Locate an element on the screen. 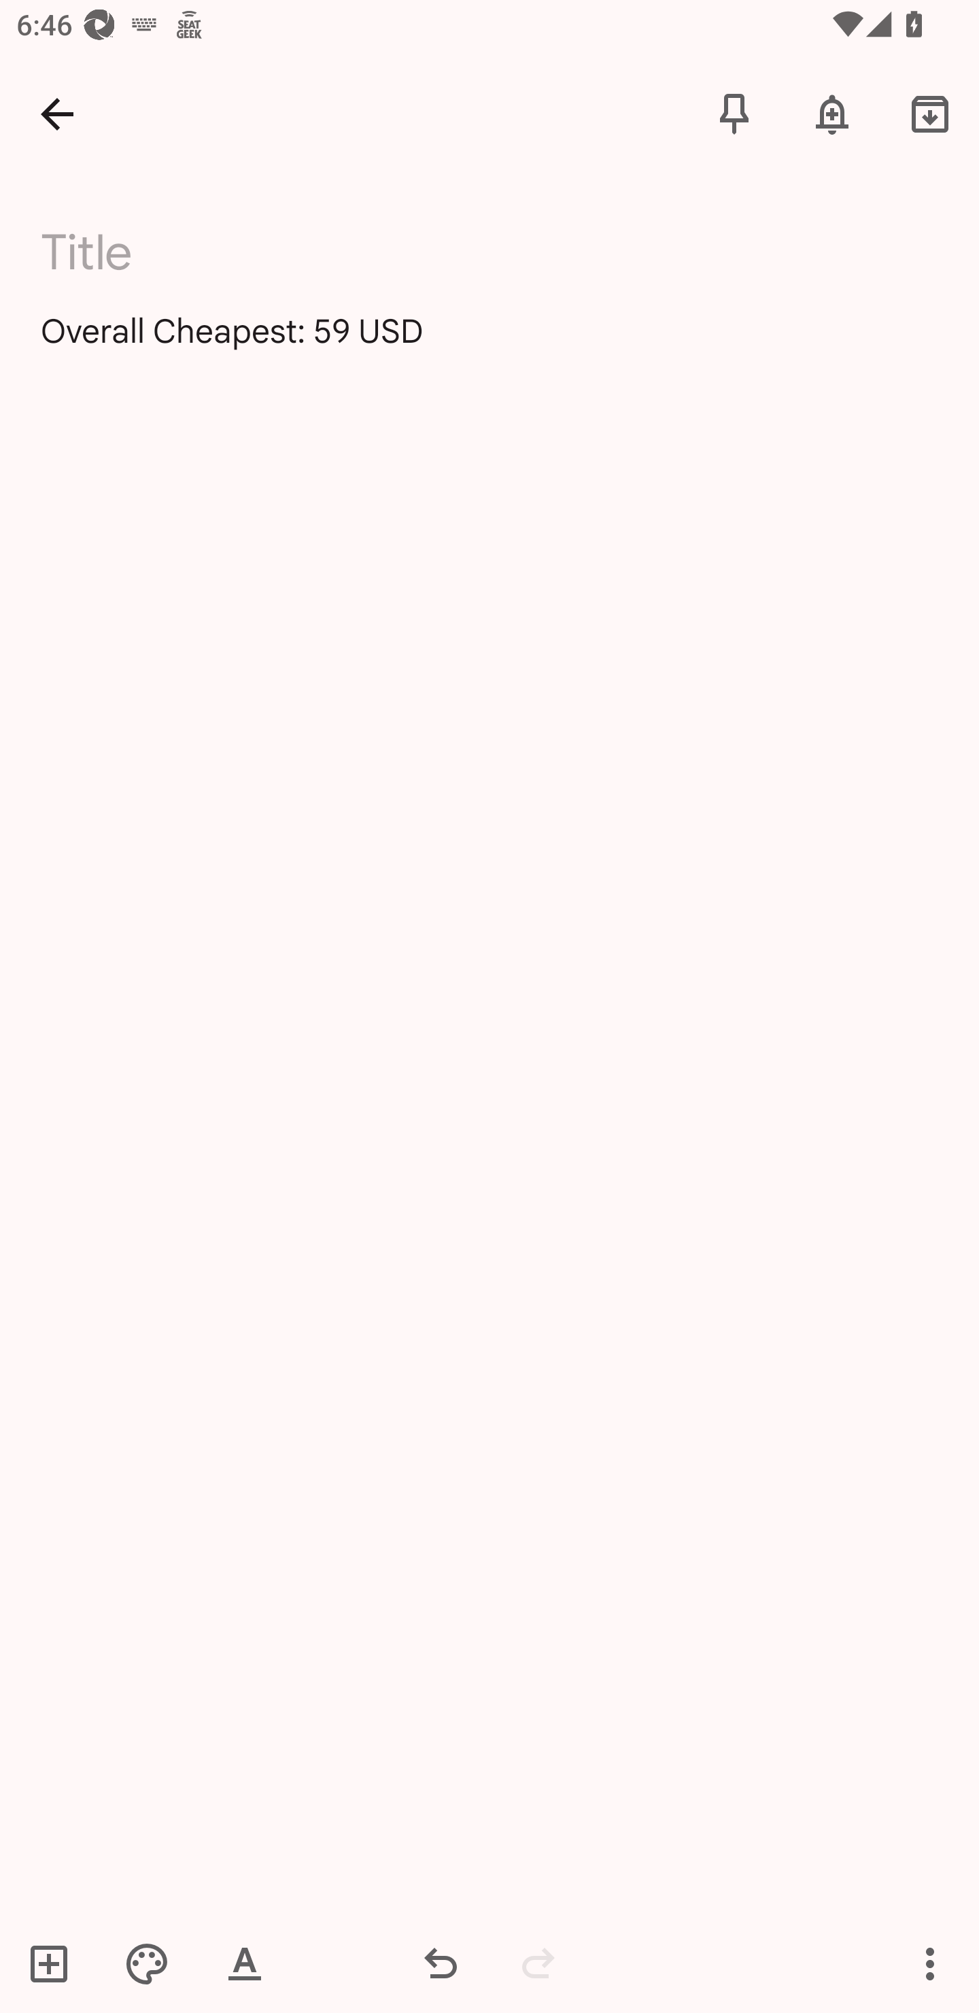 This screenshot has height=2013, width=979. Pin is located at coordinates (734, 113).